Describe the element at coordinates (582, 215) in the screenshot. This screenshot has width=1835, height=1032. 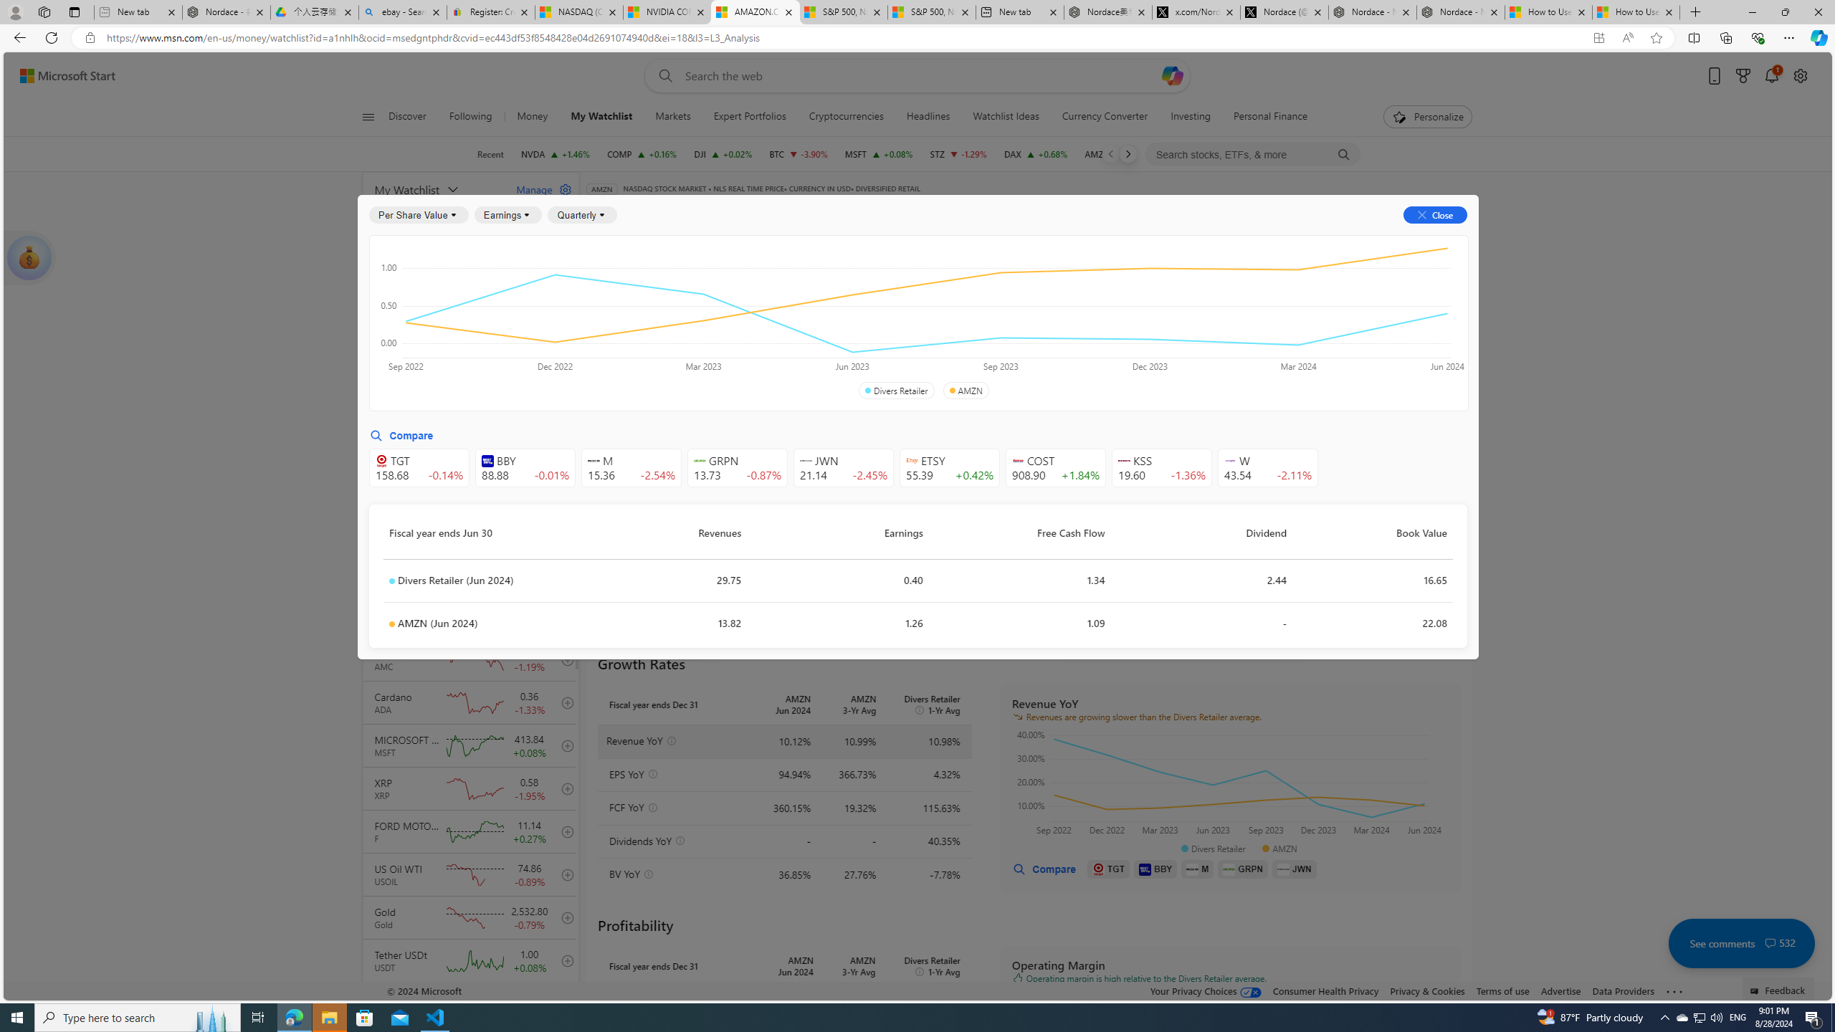
I see `Quarterly` at that location.